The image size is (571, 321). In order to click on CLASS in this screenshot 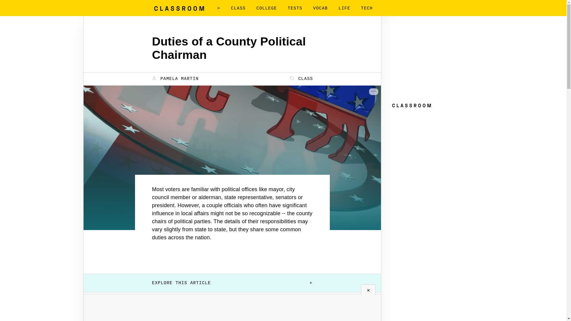, I will do `click(302, 78)`.